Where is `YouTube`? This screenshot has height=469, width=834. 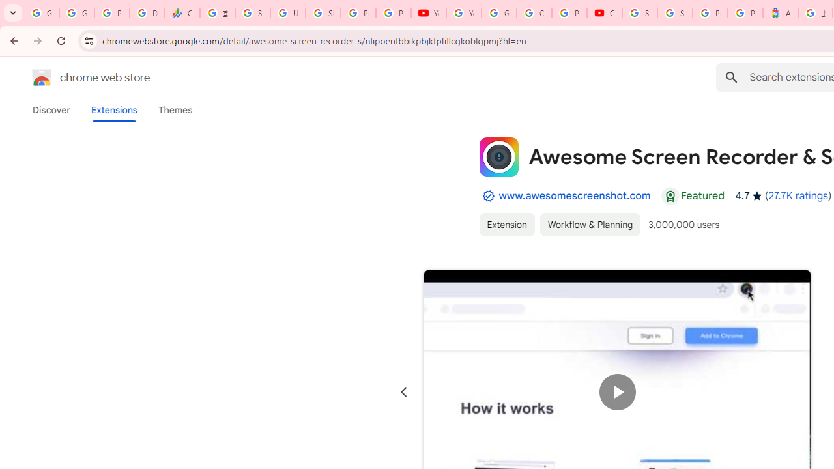
YouTube is located at coordinates (429, 13).